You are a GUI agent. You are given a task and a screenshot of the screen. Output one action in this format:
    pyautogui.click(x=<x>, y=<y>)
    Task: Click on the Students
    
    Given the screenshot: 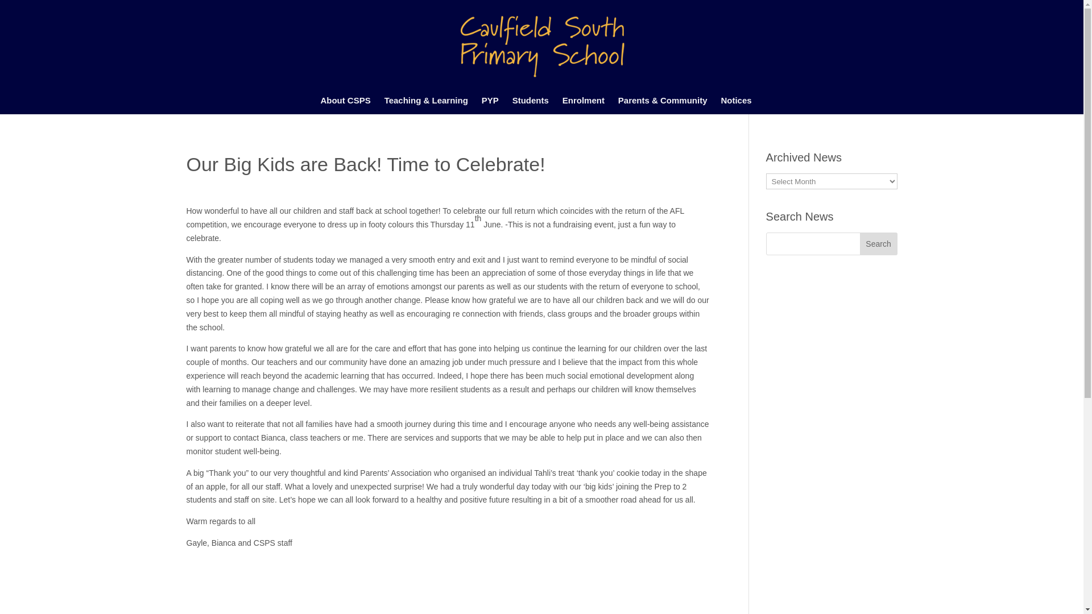 What is the action you would take?
    pyautogui.click(x=536, y=105)
    